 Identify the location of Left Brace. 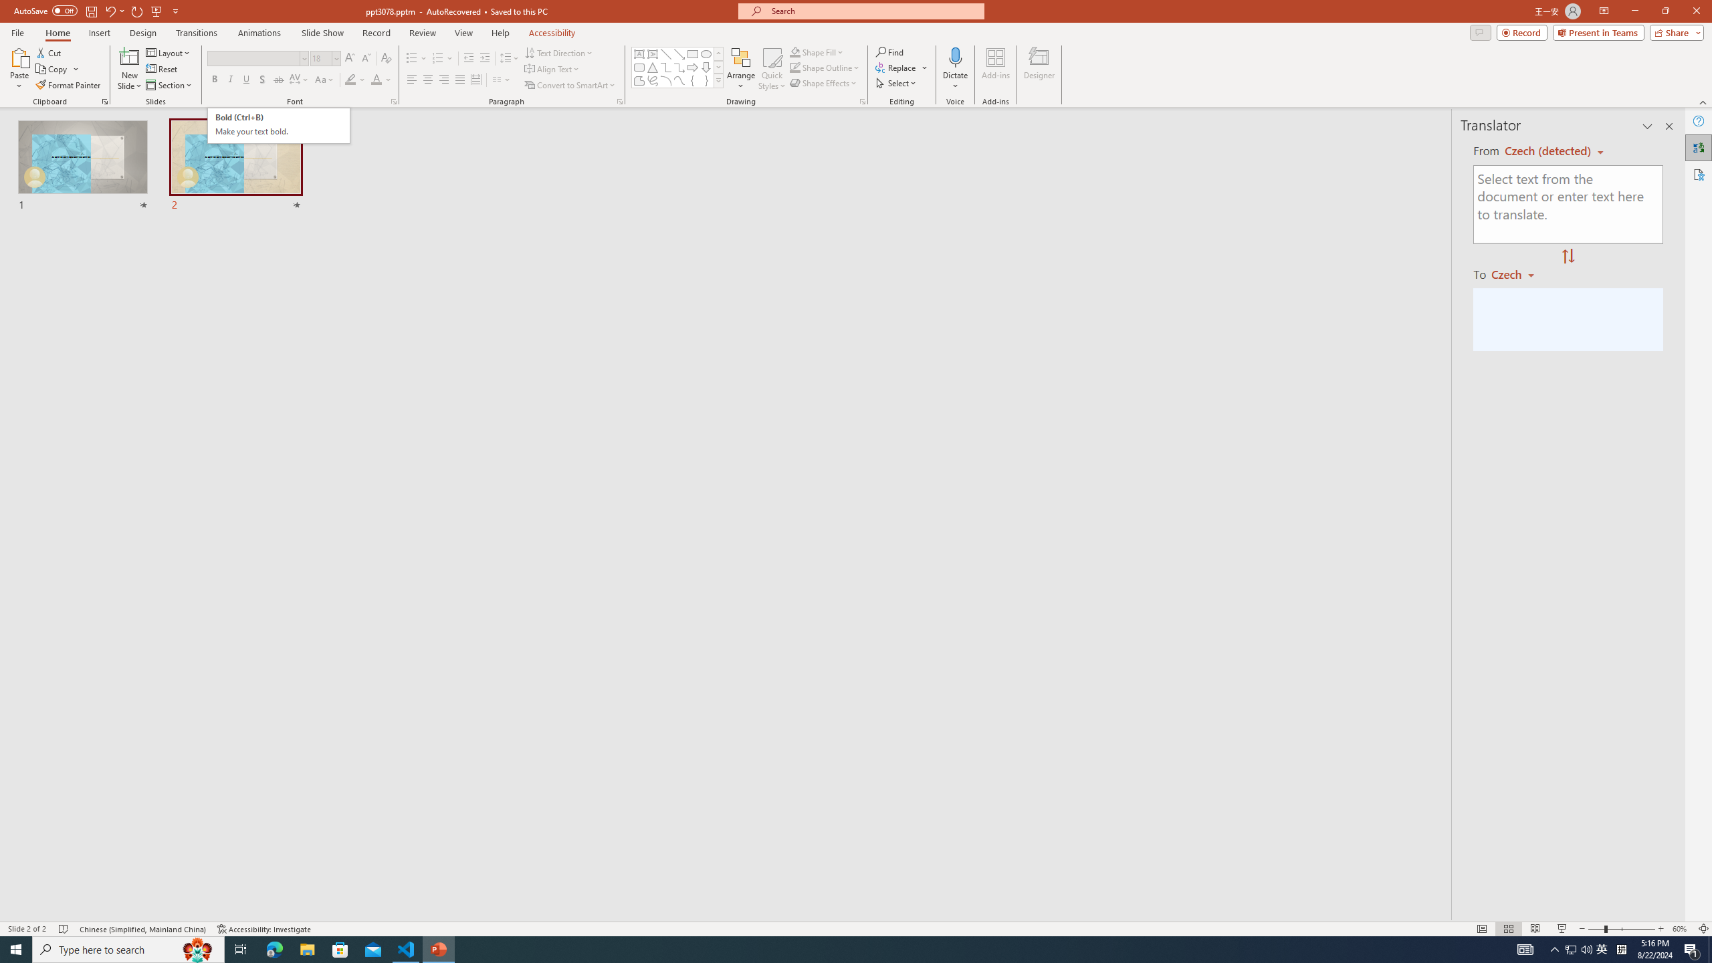
(693, 80).